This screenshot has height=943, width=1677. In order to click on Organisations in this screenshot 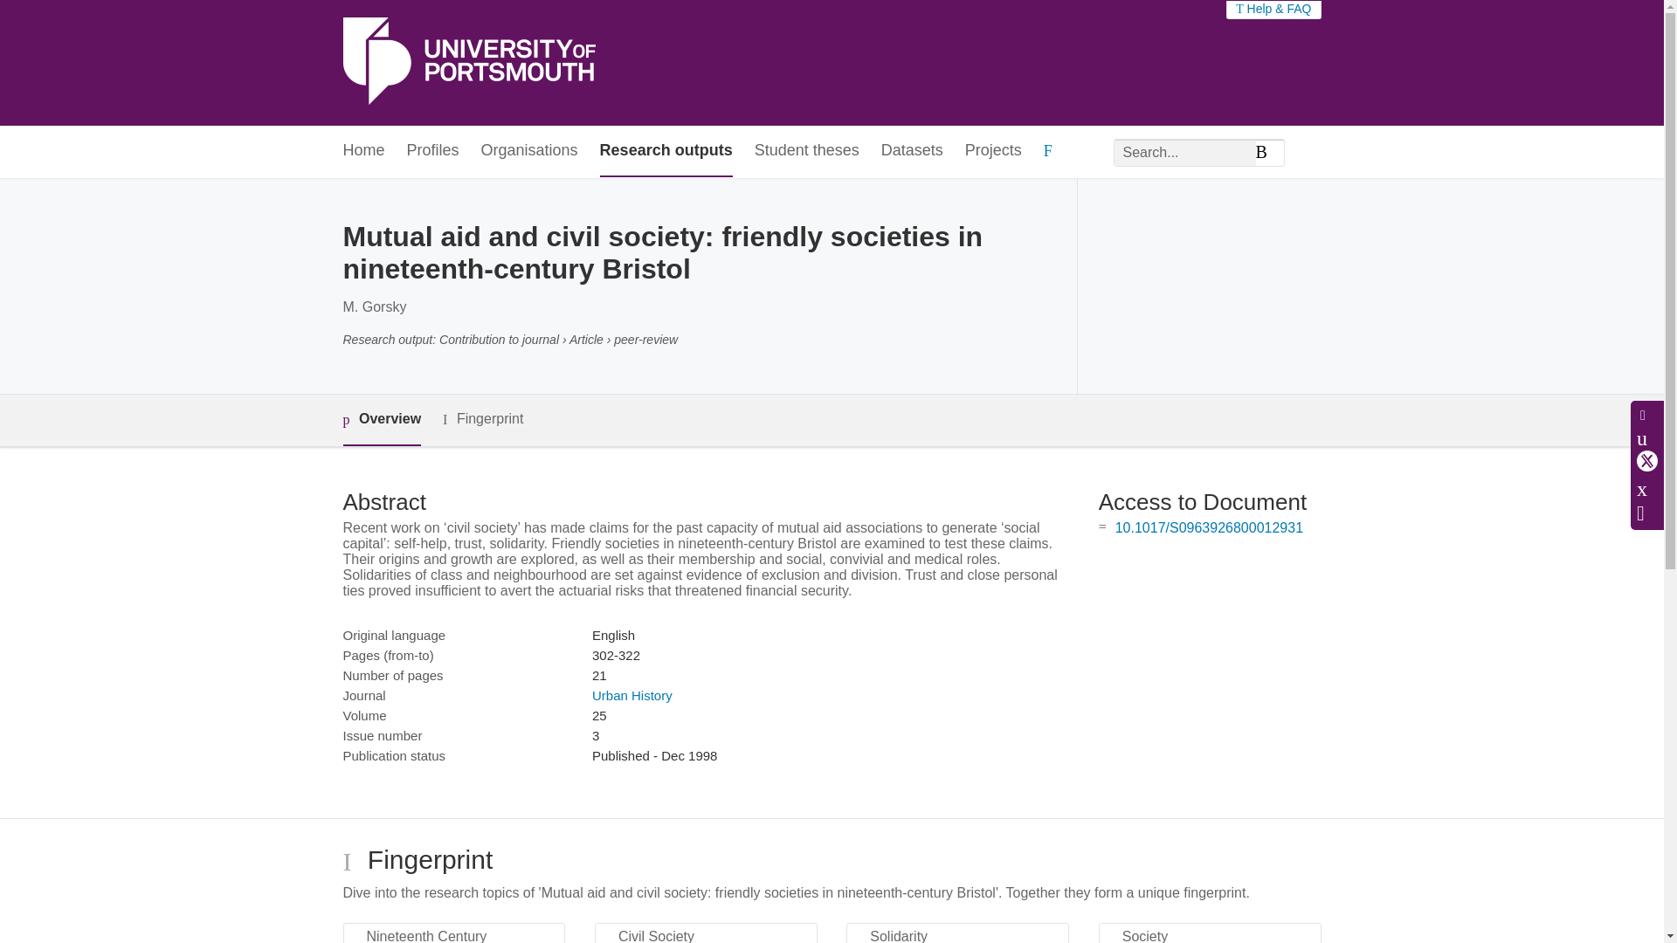, I will do `click(529, 151)`.